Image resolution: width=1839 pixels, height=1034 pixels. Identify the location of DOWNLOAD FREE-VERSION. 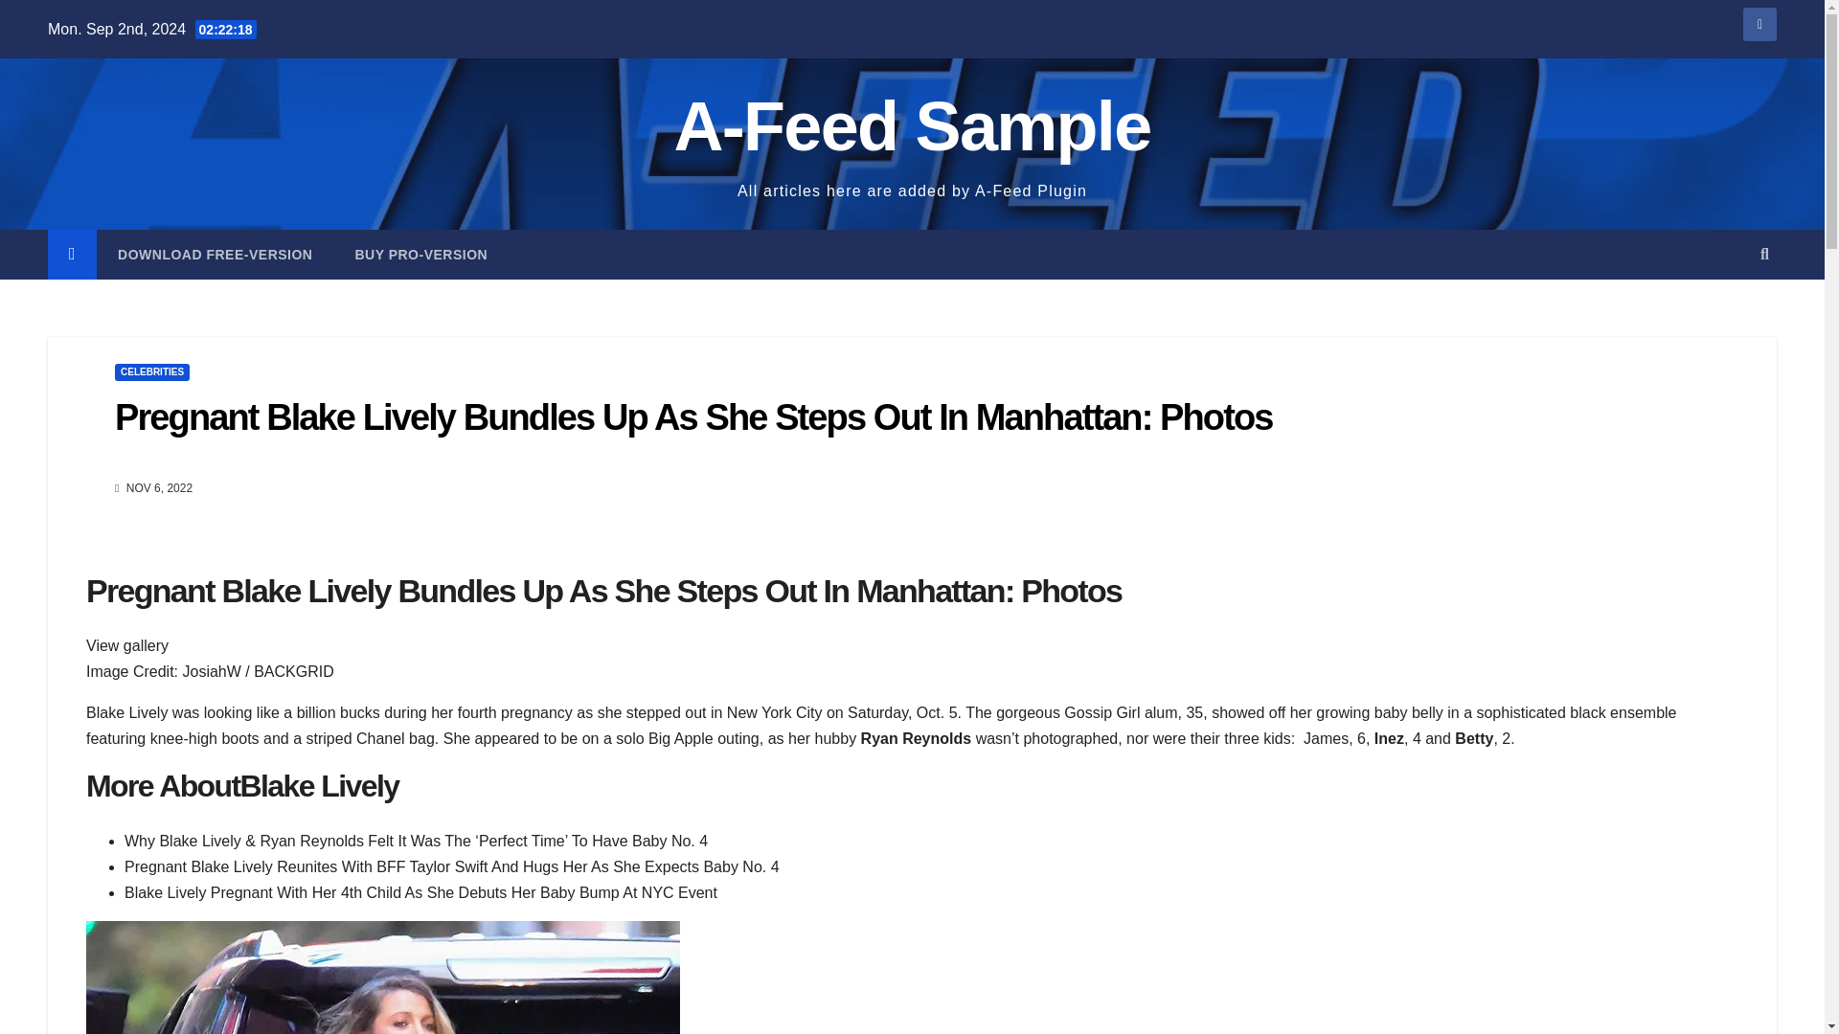
(215, 254).